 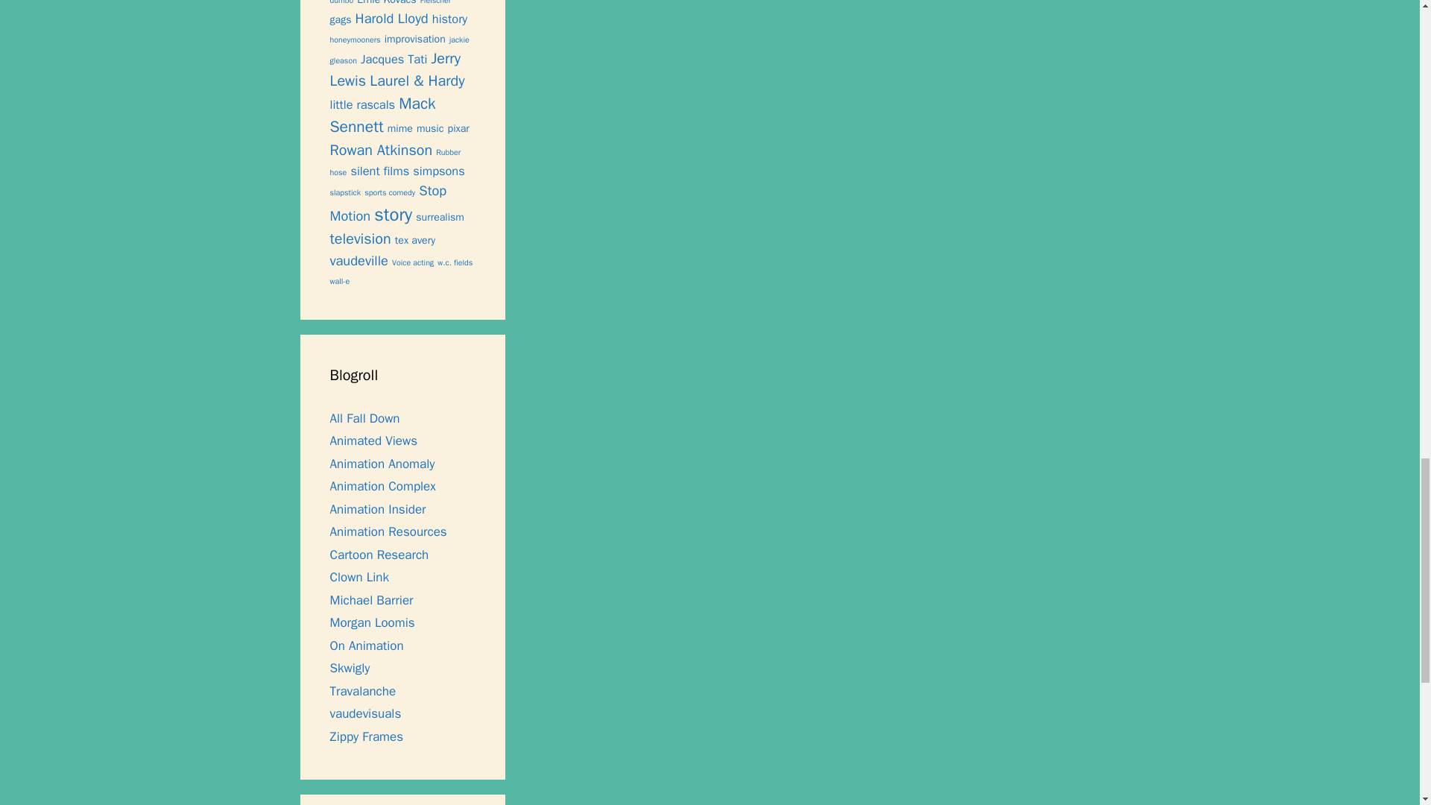 What do you see at coordinates (377, 509) in the screenshot?
I see `Animation interviews` at bounding box center [377, 509].